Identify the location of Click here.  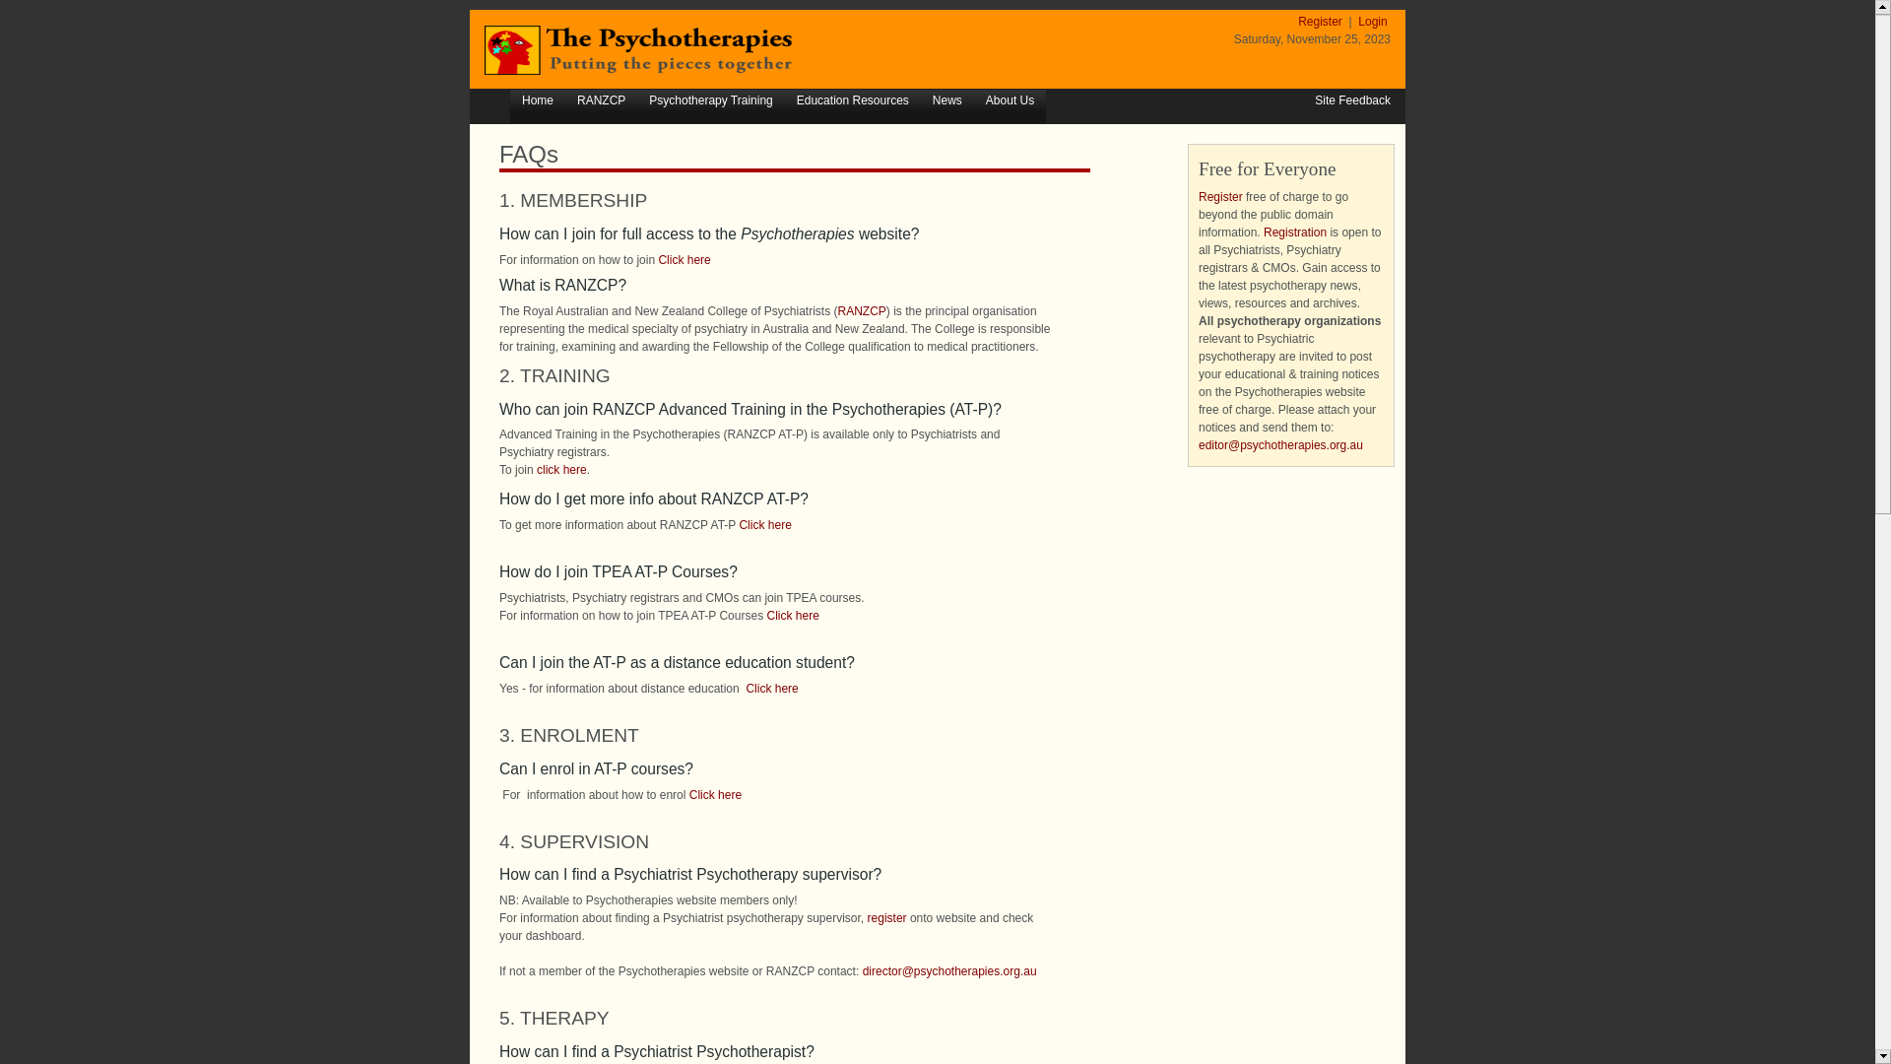
(772, 689).